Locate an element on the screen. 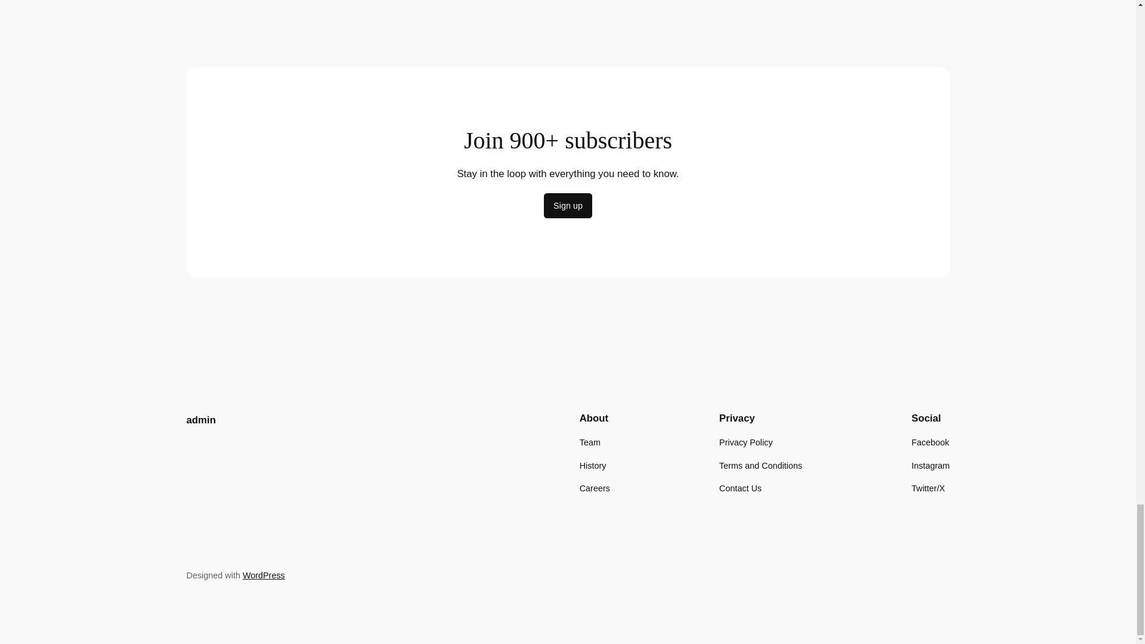 This screenshot has height=644, width=1145. Facebook is located at coordinates (930, 442).